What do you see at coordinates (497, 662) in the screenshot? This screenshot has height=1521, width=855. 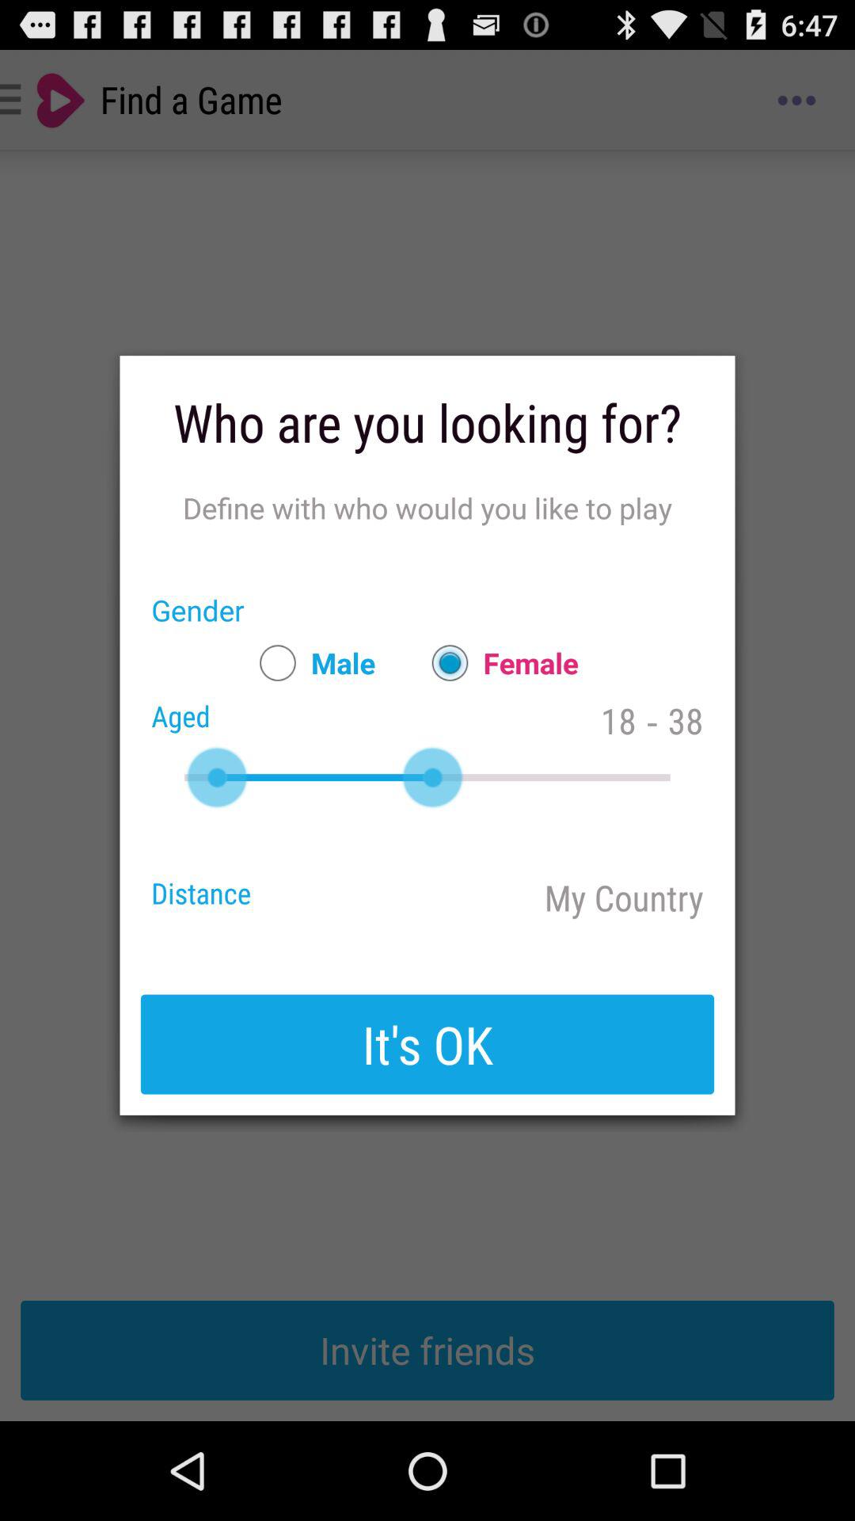 I see `swipe until female radio button` at bounding box center [497, 662].